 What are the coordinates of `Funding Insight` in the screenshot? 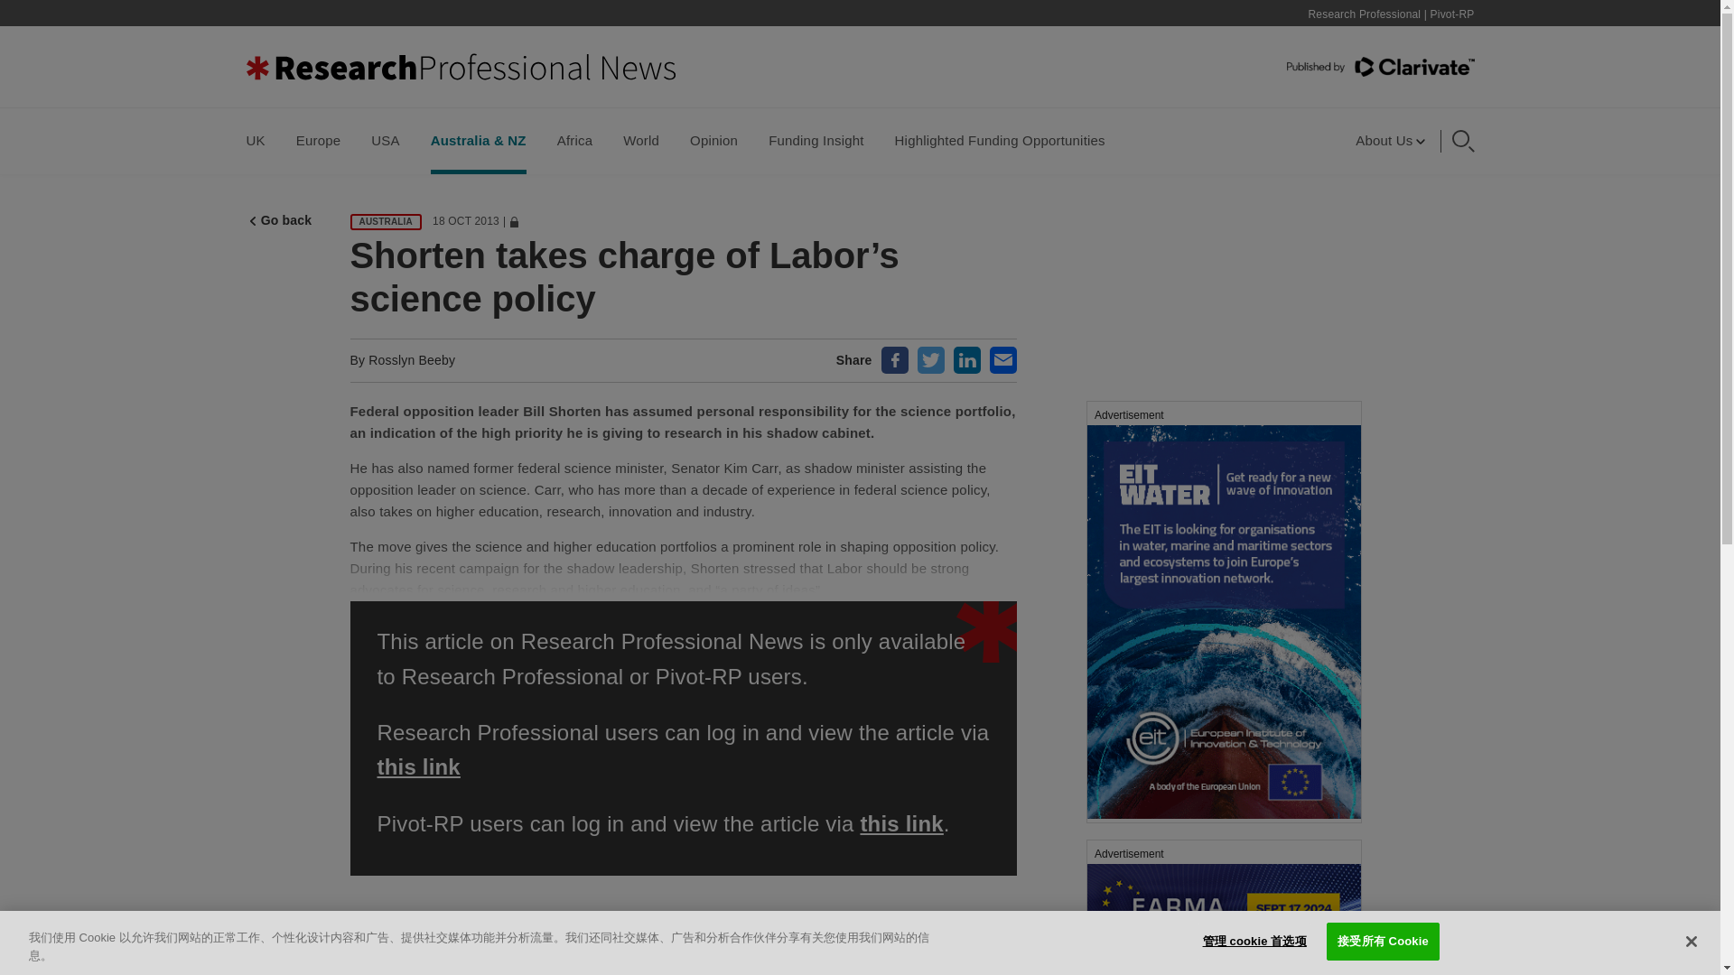 It's located at (816, 141).